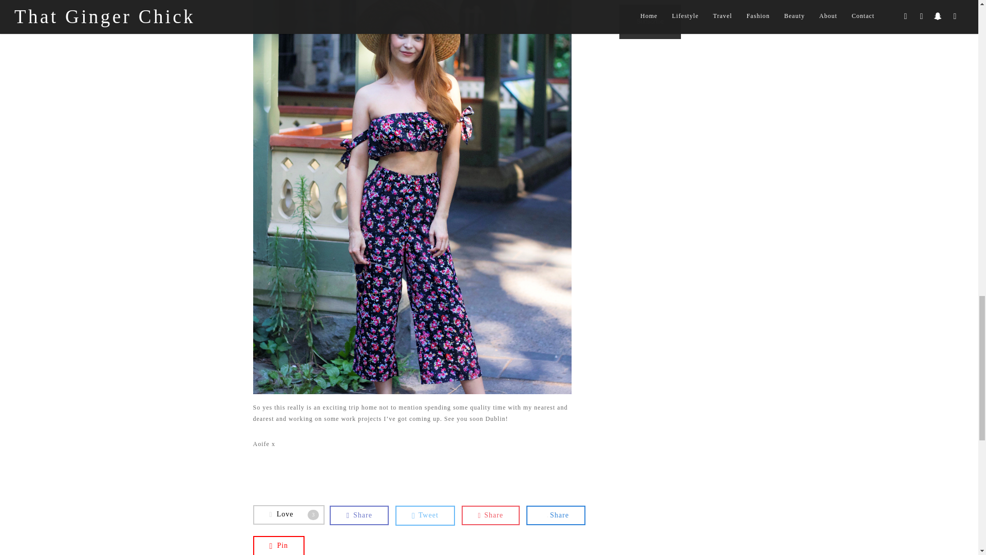 The width and height of the screenshot is (986, 555). I want to click on Share, so click(288, 514).